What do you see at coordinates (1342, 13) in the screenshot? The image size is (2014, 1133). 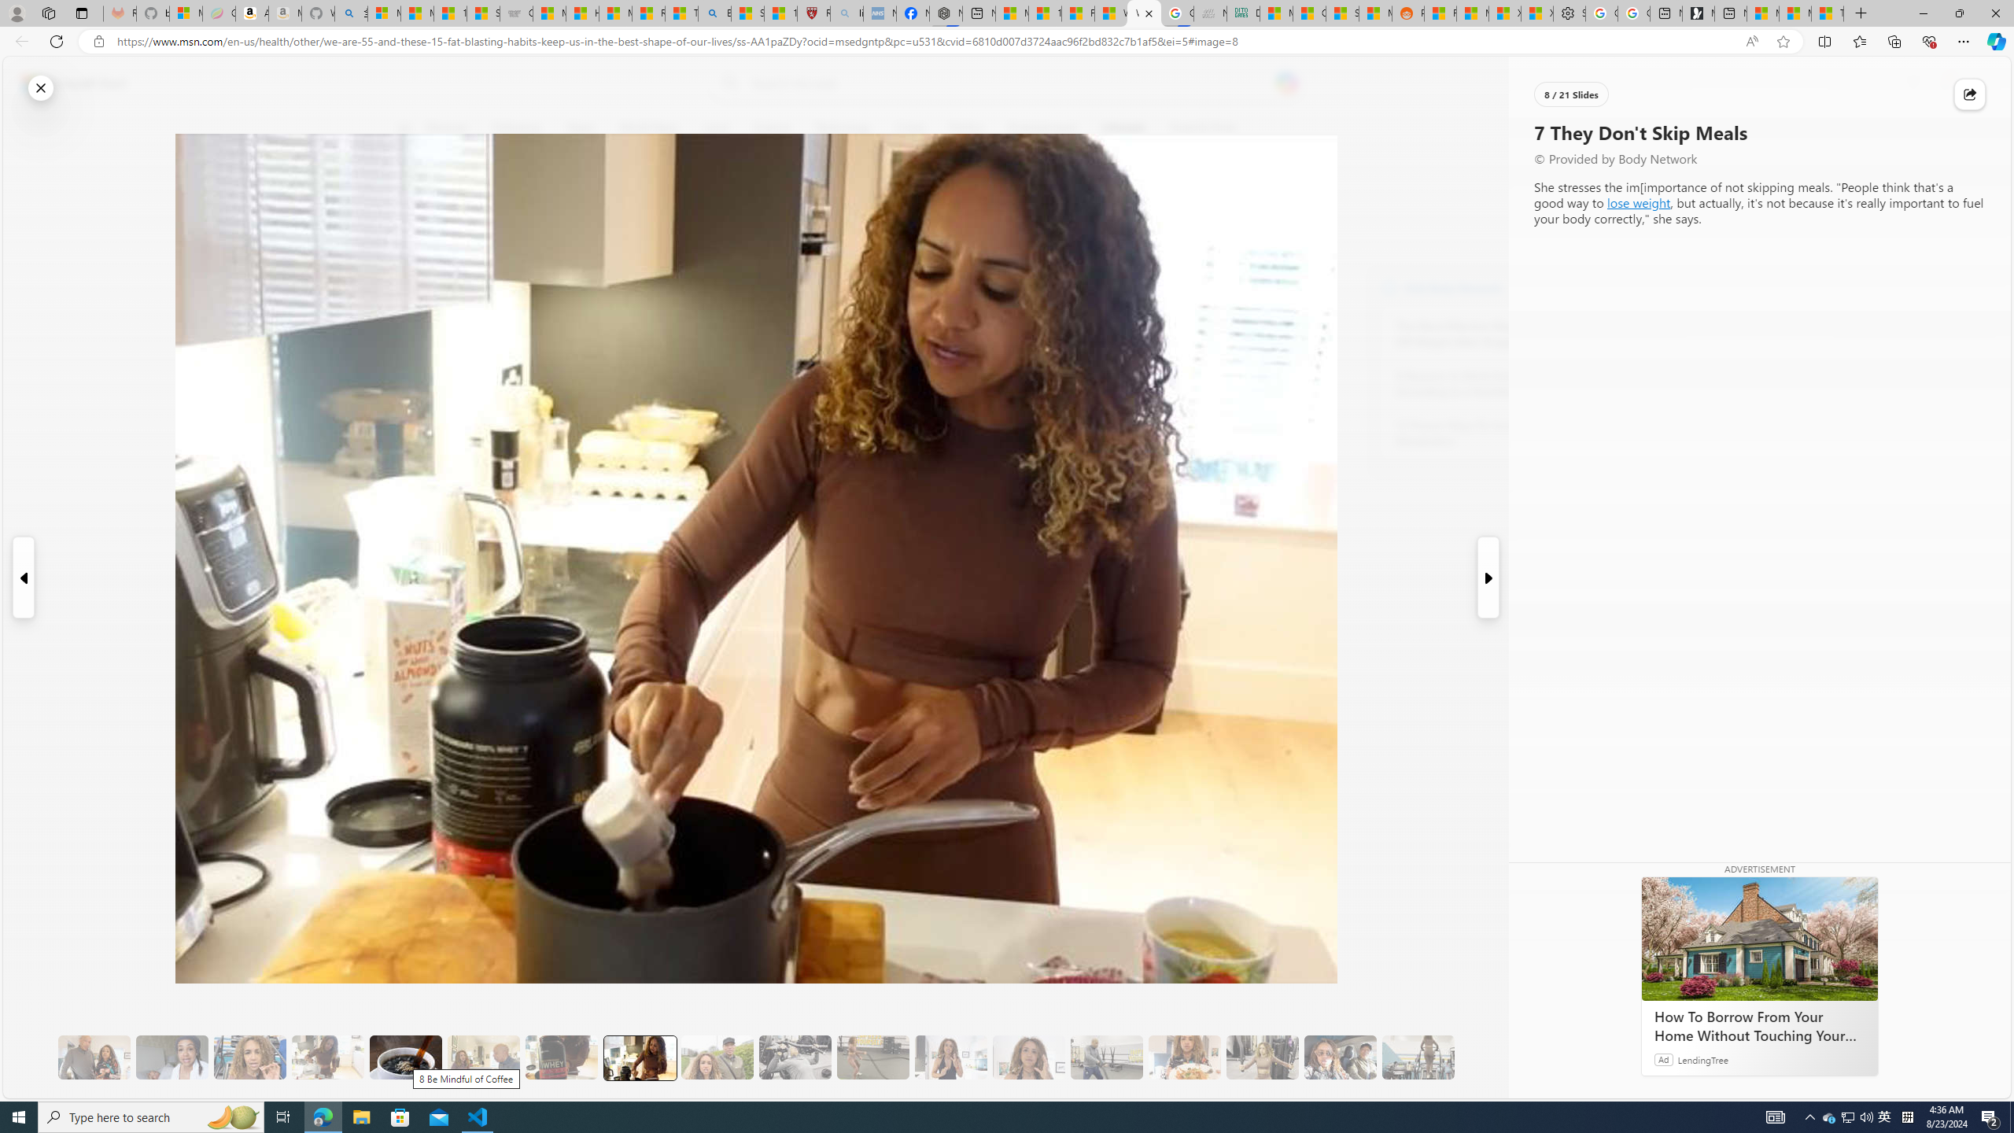 I see `Stocks - MSN` at bounding box center [1342, 13].